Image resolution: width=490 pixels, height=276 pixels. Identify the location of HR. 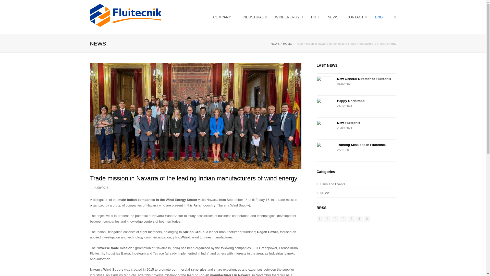
(315, 17).